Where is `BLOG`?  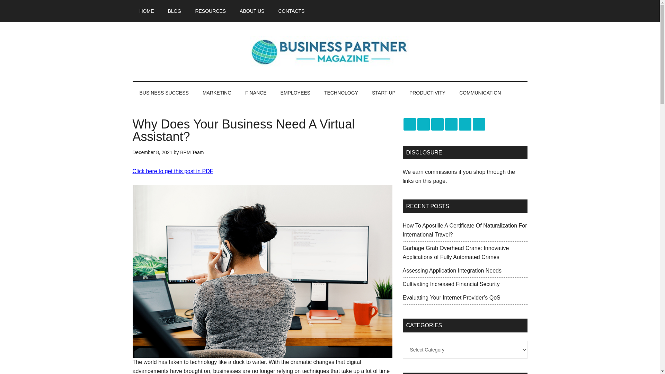
BLOG is located at coordinates (175, 11).